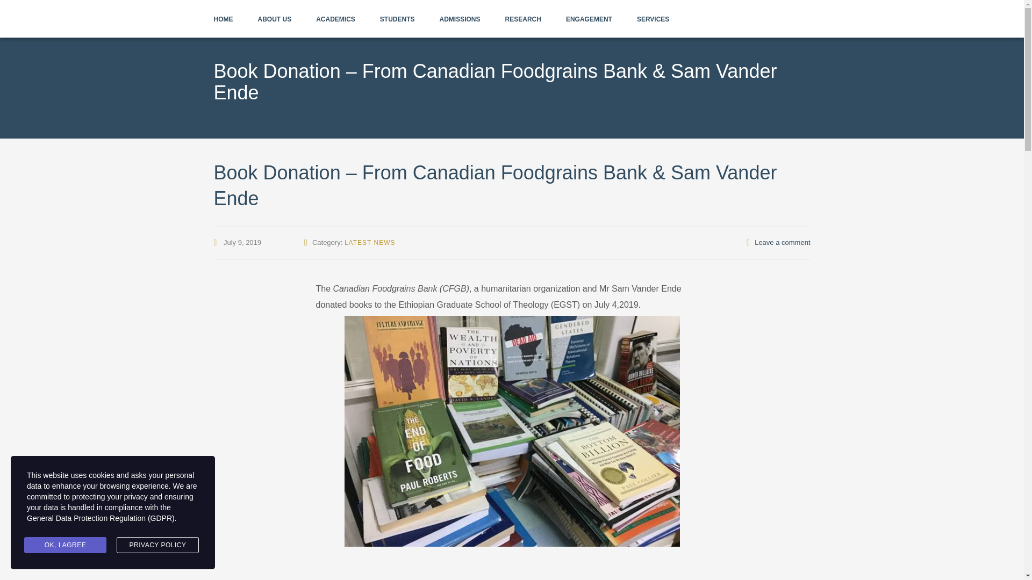 This screenshot has height=580, width=1032. Describe the element at coordinates (460, 19) in the screenshot. I see `ADMISSIONS` at that location.